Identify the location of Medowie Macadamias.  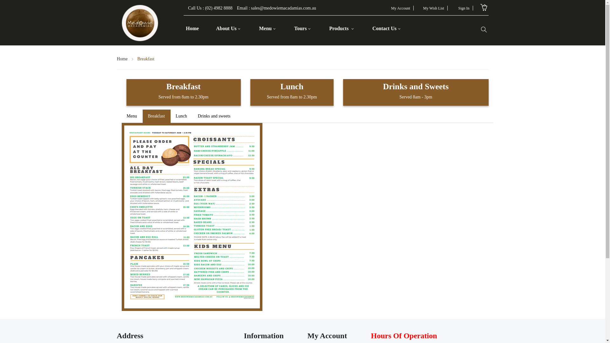
(140, 22).